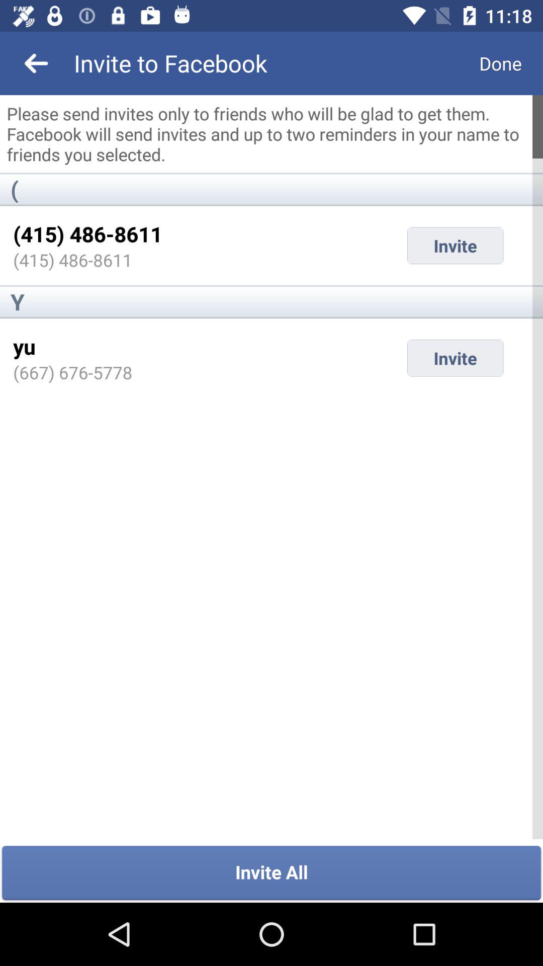  What do you see at coordinates (72, 372) in the screenshot?
I see `flip until the (667) 676-5778 item` at bounding box center [72, 372].